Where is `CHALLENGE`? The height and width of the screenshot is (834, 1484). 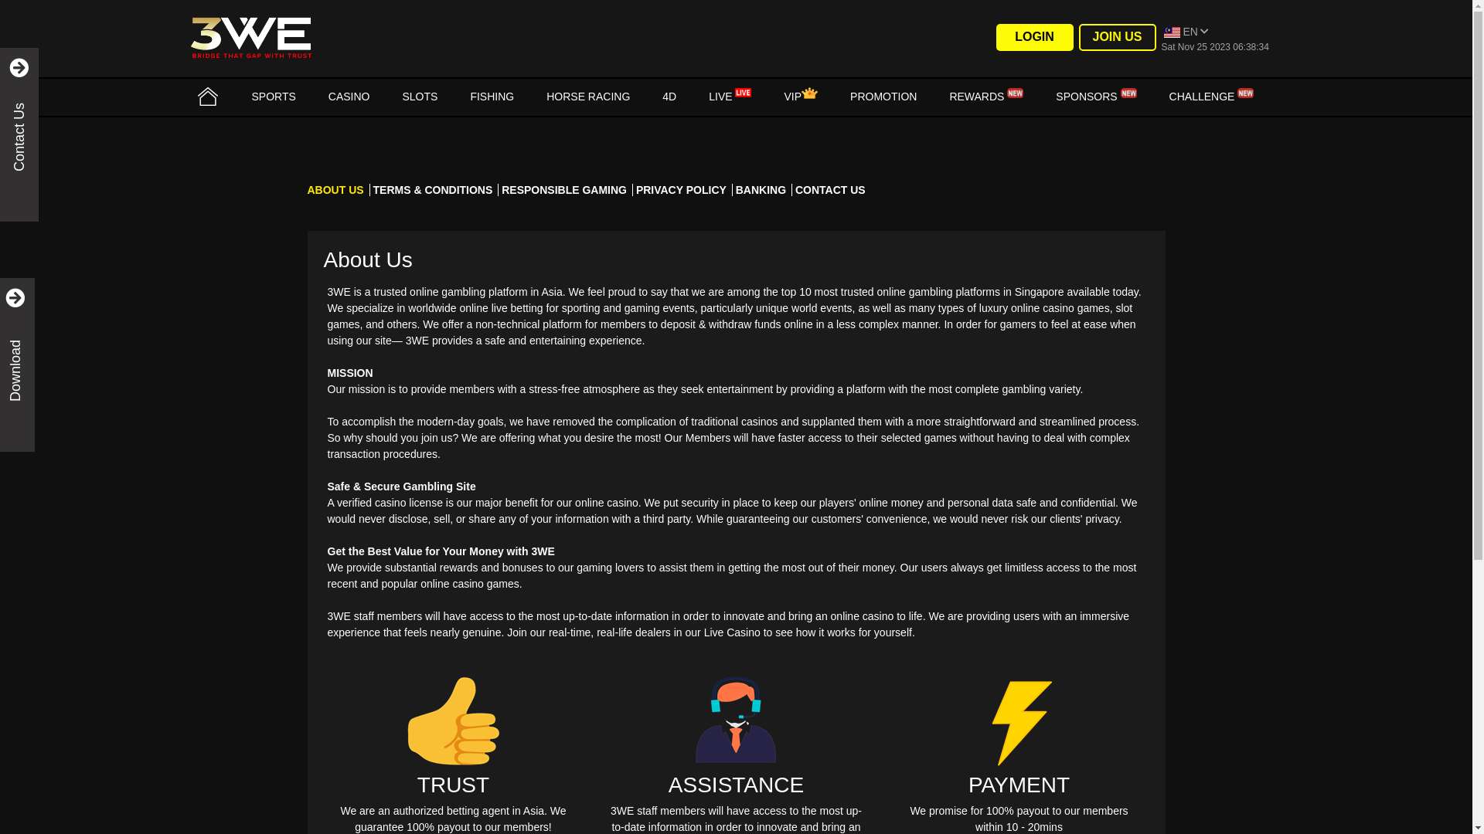 CHALLENGE is located at coordinates (1212, 97).